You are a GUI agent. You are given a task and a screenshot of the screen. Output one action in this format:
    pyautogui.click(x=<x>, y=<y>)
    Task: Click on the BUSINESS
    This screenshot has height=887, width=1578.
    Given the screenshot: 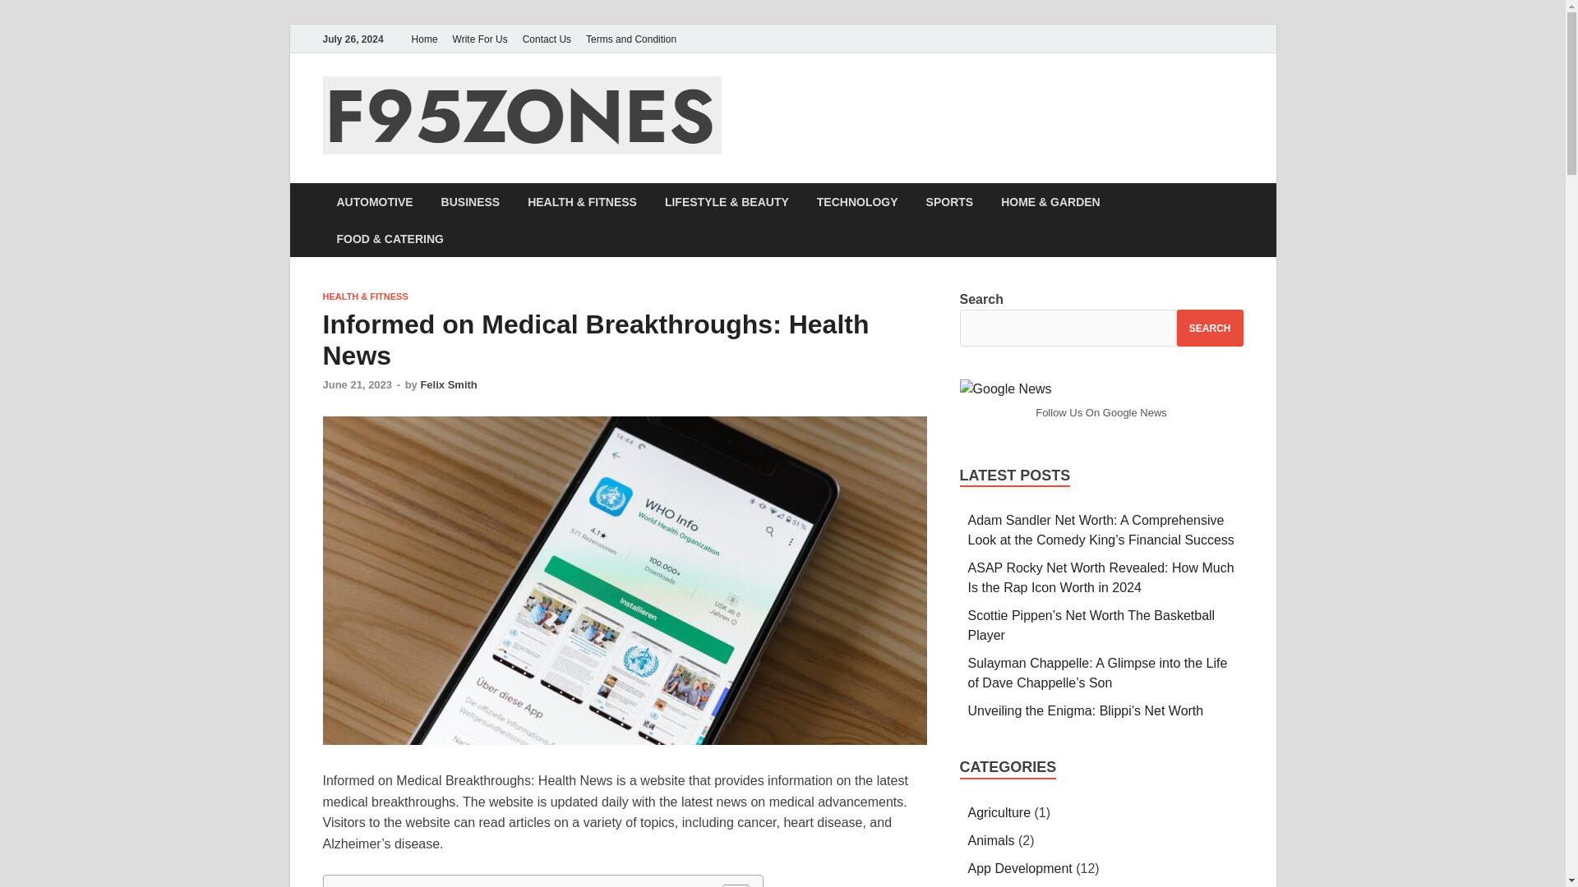 What is the action you would take?
    pyautogui.click(x=470, y=200)
    